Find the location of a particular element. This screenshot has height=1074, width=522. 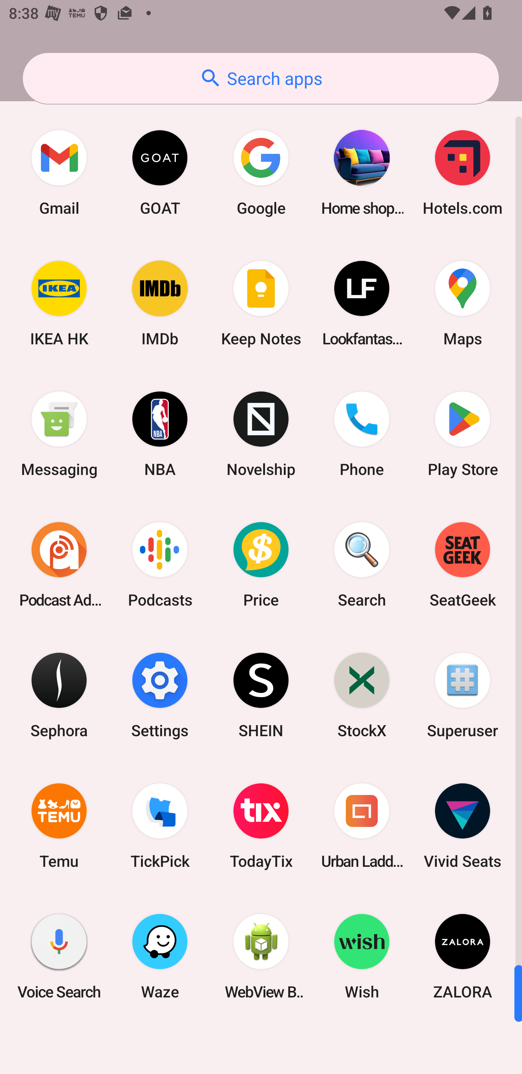

SeatGeek is located at coordinates (463, 564).